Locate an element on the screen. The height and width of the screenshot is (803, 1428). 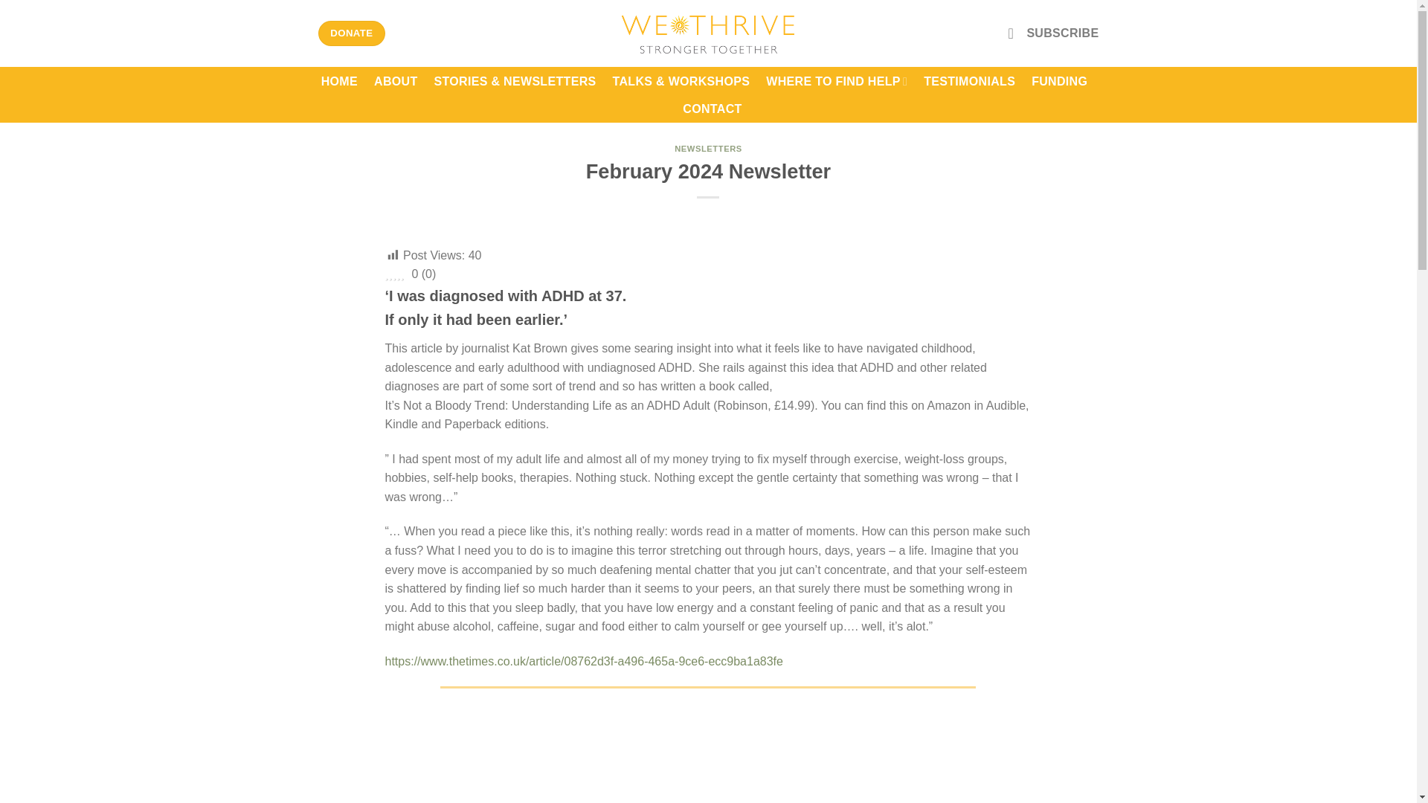
FUNDING is located at coordinates (1059, 82).